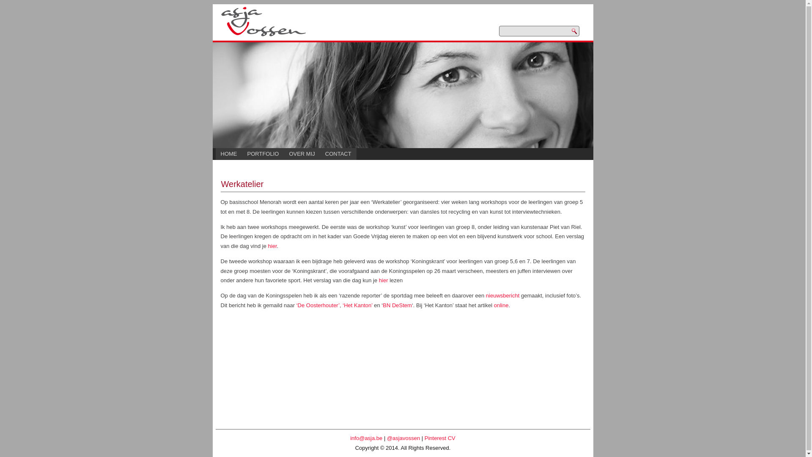 Image resolution: width=812 pixels, height=457 pixels. Describe the element at coordinates (272, 246) in the screenshot. I see `hier` at that location.